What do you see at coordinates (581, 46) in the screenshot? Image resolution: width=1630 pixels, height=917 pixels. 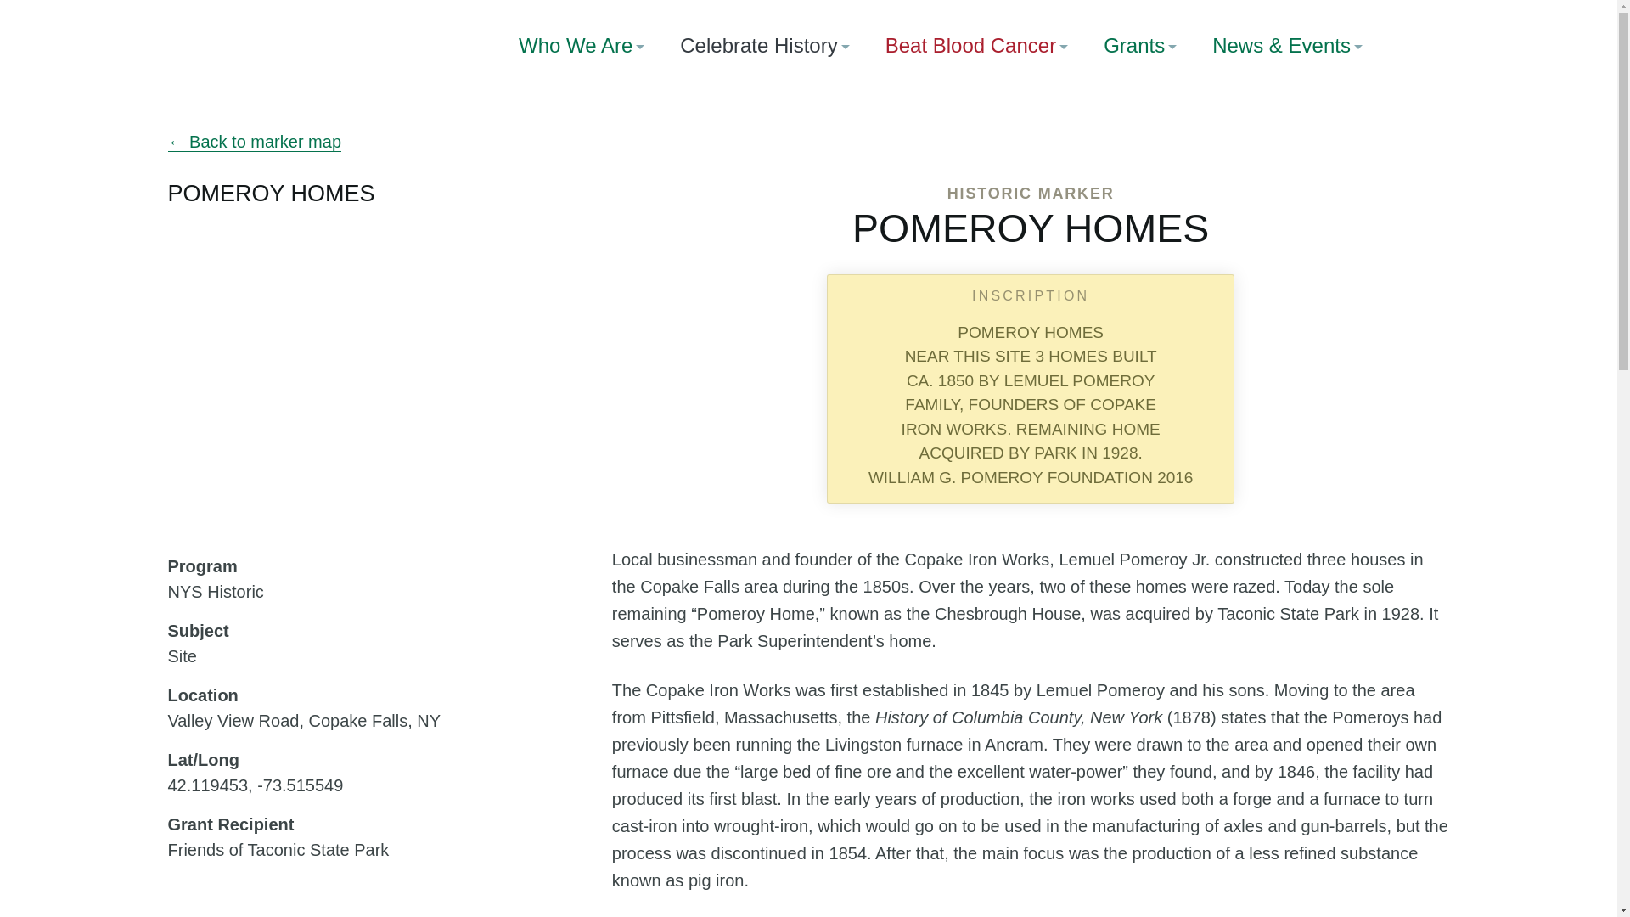 I see `Who We Are` at bounding box center [581, 46].